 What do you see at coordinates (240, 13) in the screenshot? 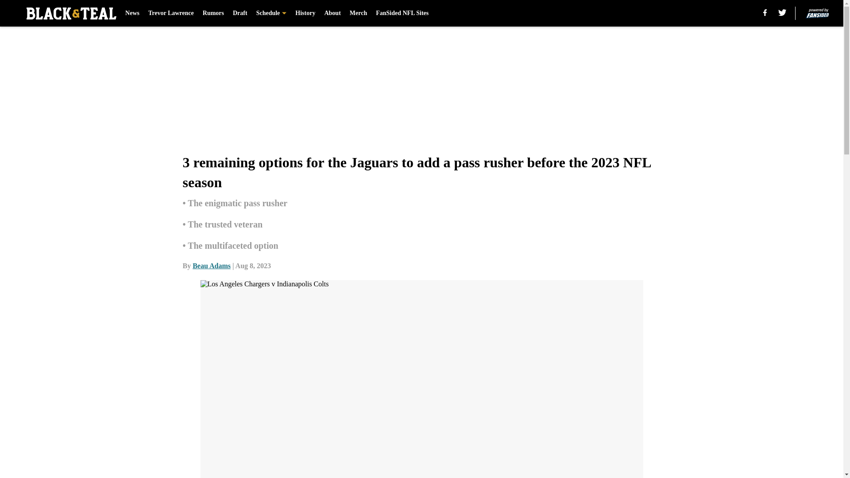
I see `Draft` at bounding box center [240, 13].